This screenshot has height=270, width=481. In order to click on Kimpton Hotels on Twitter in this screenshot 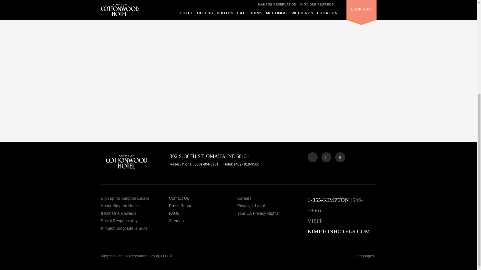, I will do `click(313, 157)`.